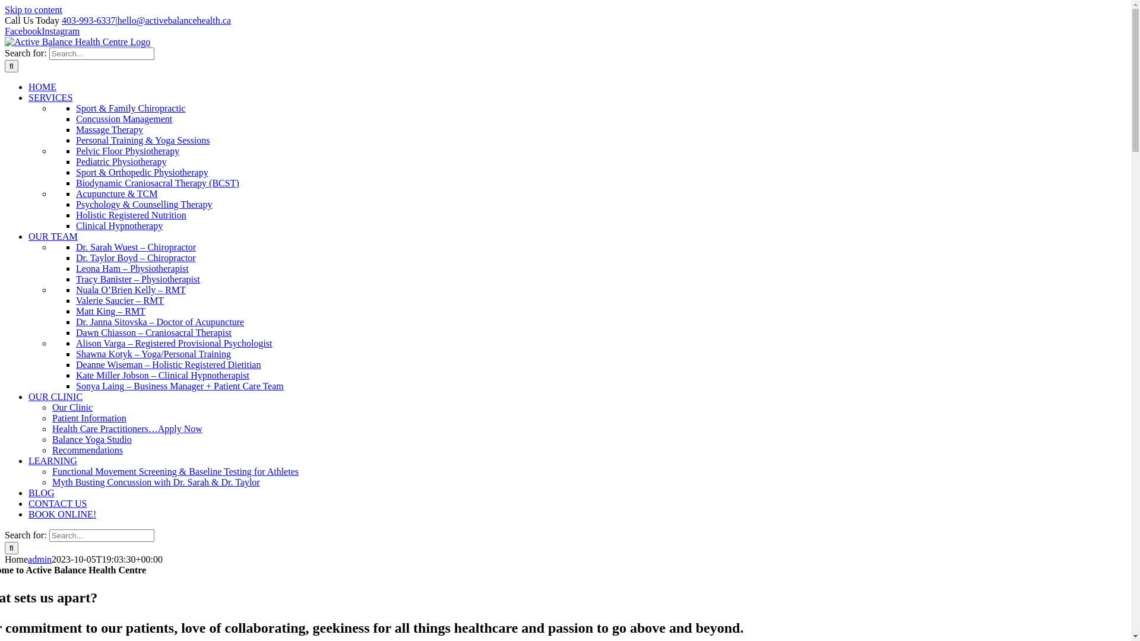 Image resolution: width=1140 pixels, height=641 pixels. What do you see at coordinates (142, 140) in the screenshot?
I see `Personal Training & Yoga Sessions` at bounding box center [142, 140].